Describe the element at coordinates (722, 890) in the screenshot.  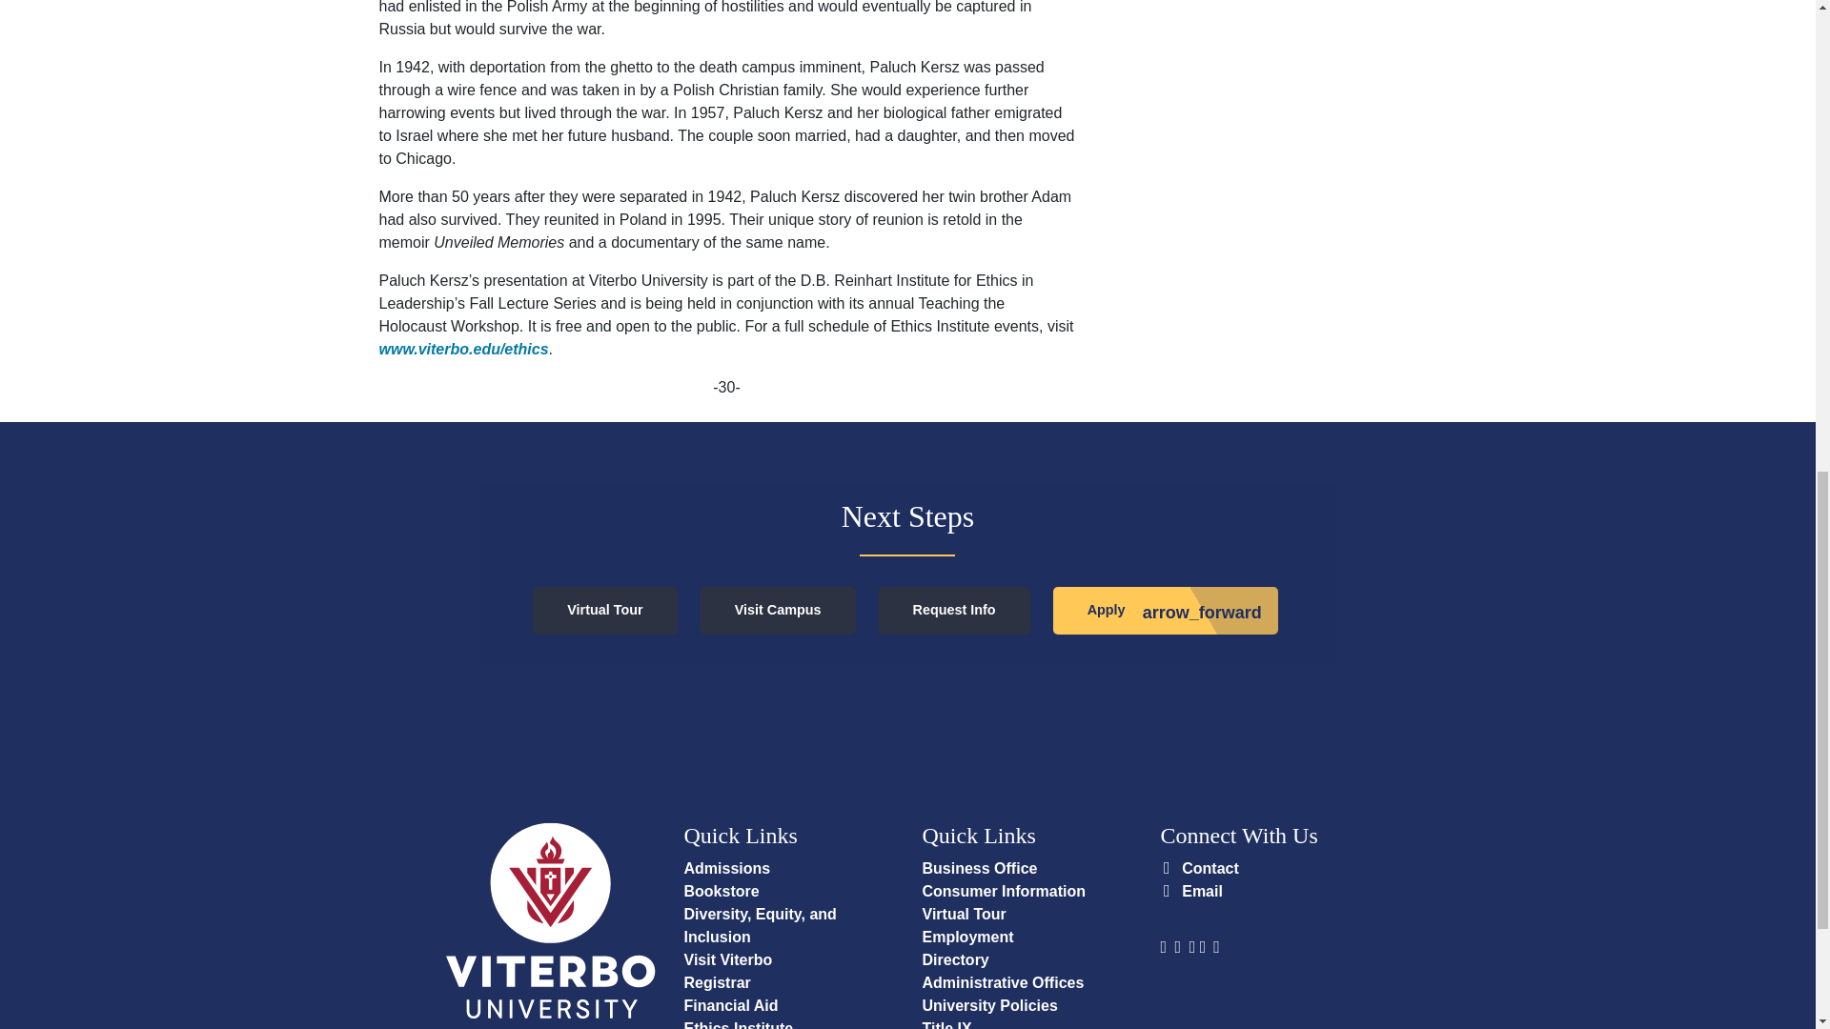
I see `Bookstore` at that location.